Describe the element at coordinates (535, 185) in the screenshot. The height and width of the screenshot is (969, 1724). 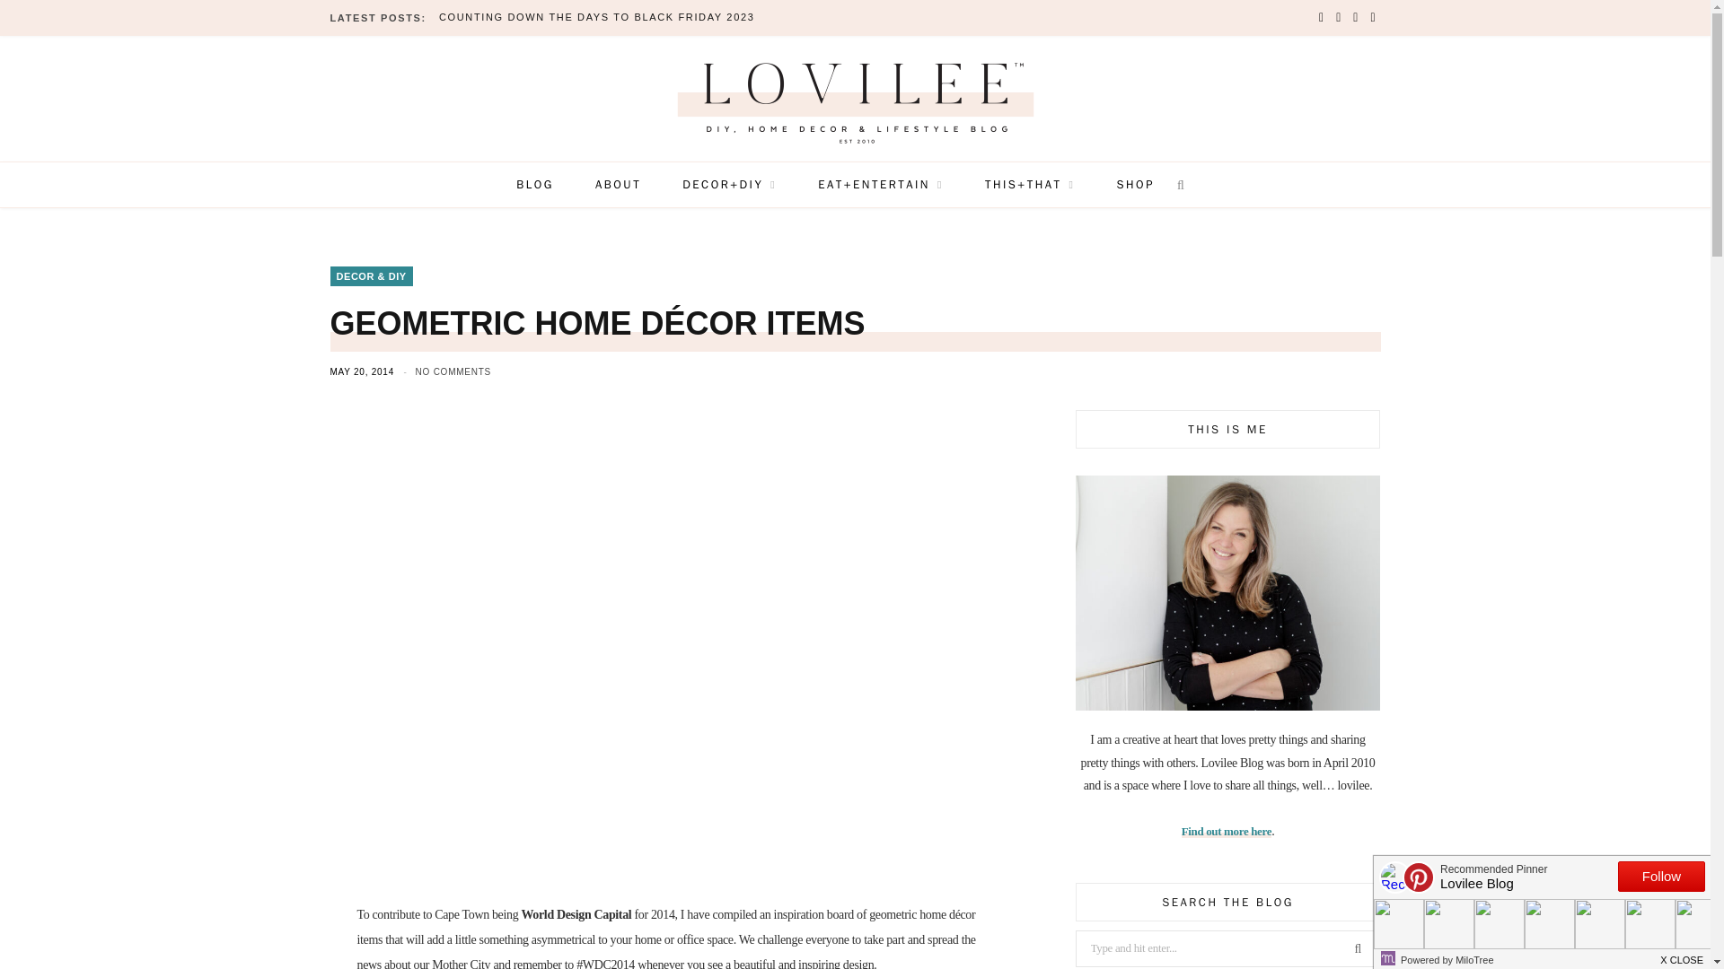
I see `BLOG` at that location.